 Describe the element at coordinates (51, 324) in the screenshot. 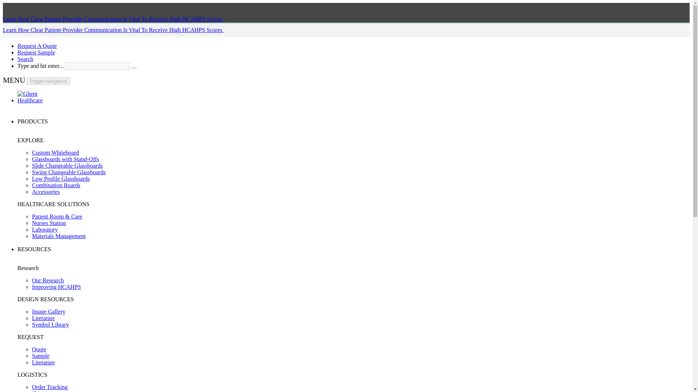

I see `Symbol Library` at that location.